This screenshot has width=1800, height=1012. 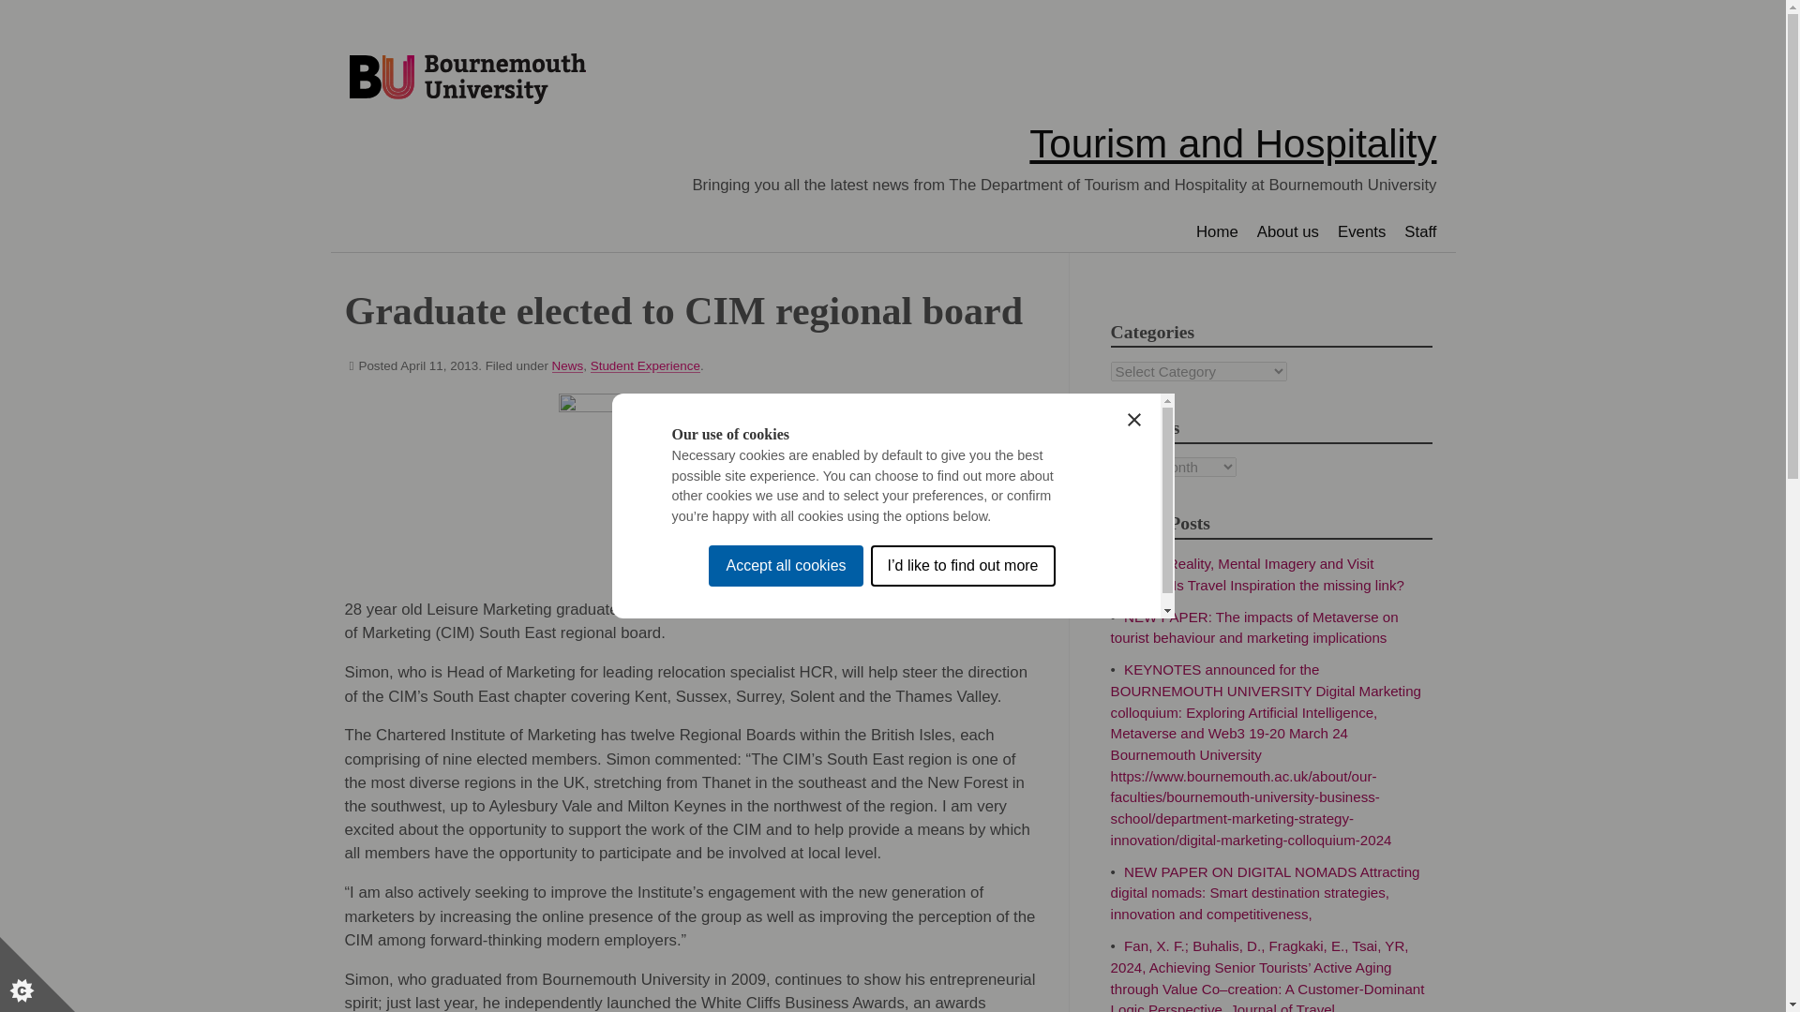 I want to click on Events, so click(x=1361, y=231).